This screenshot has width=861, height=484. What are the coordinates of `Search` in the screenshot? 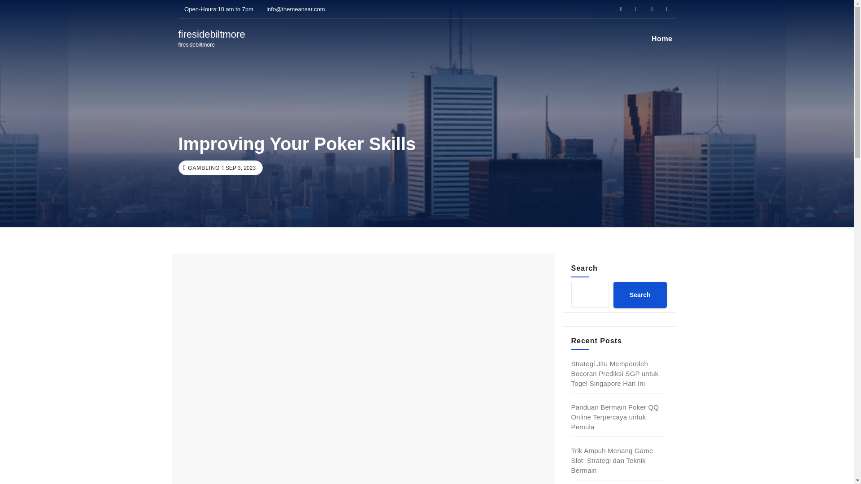 It's located at (639, 294).